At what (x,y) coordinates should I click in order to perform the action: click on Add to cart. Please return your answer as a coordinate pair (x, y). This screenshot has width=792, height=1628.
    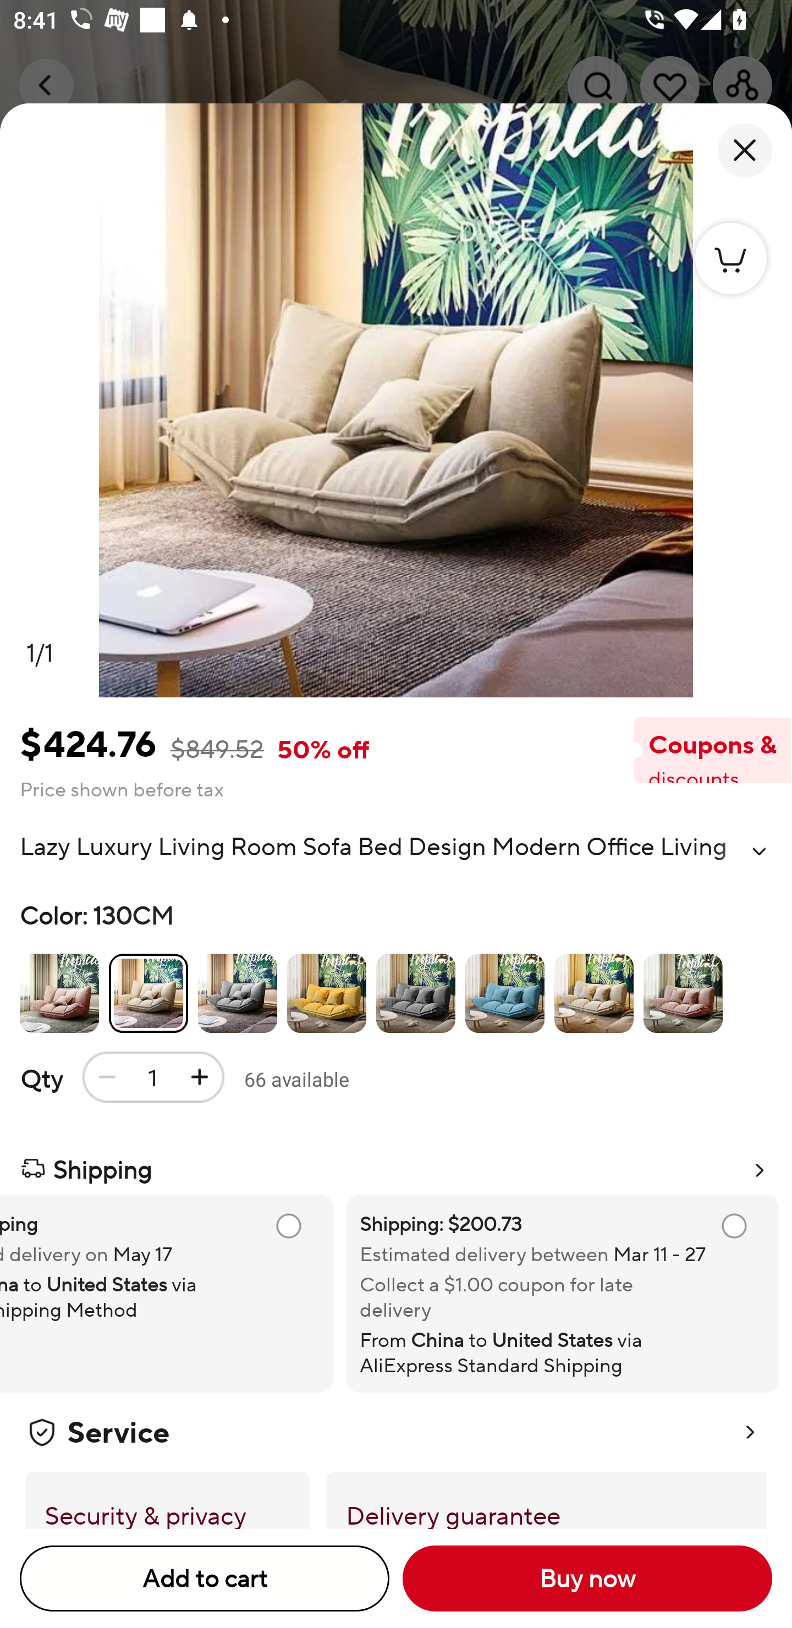
    Looking at the image, I should click on (205, 1579).